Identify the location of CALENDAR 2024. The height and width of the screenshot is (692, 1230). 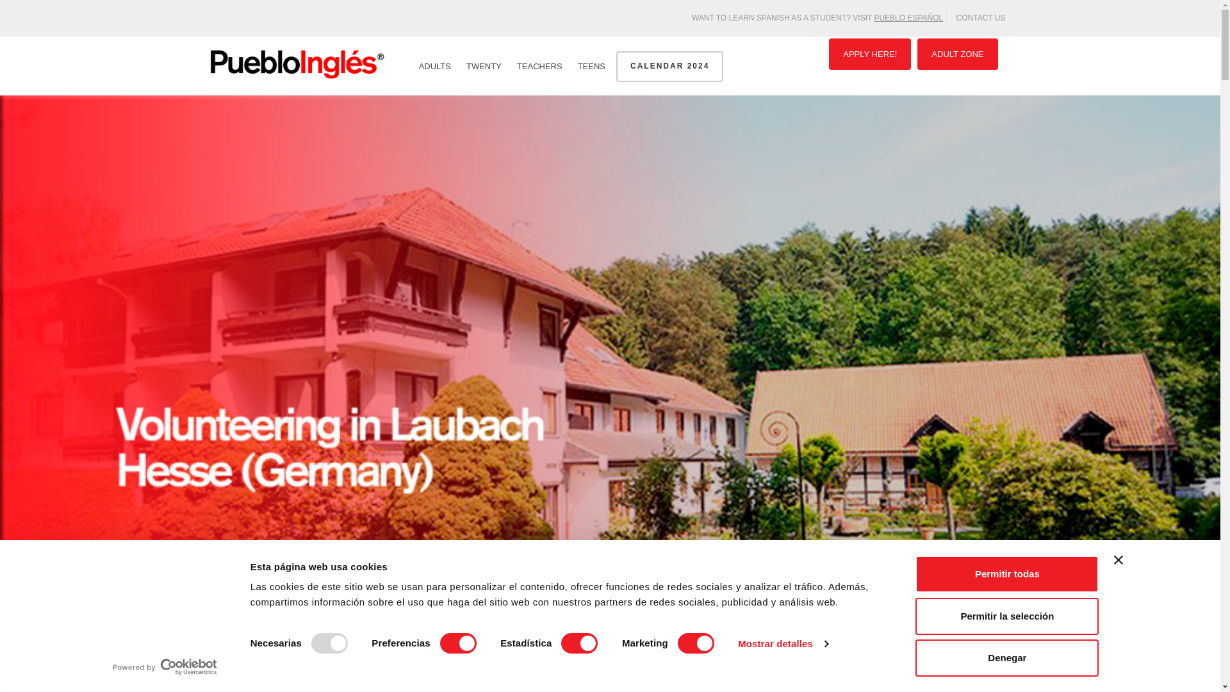
(669, 67).